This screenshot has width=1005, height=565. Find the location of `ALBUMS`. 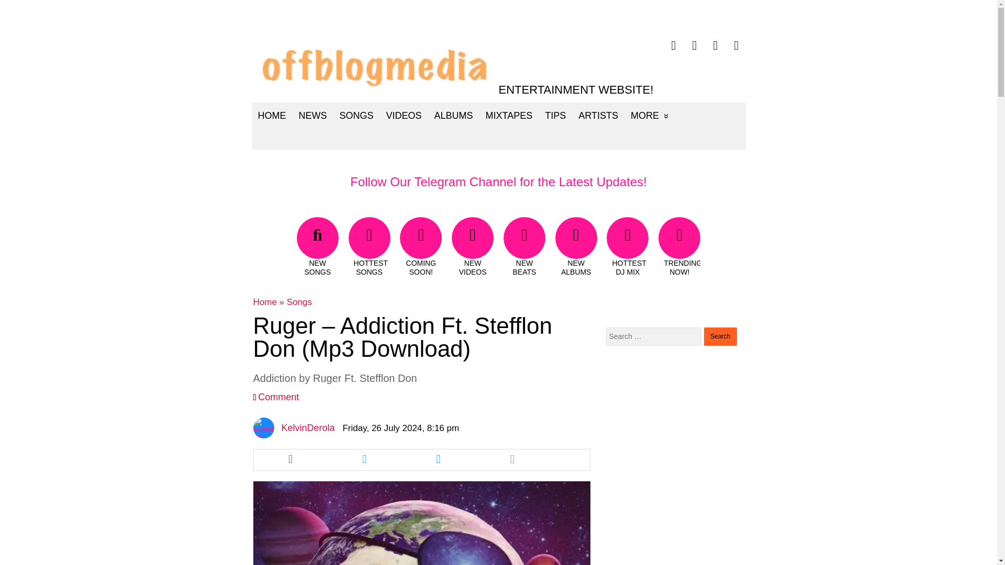

ALBUMS is located at coordinates (453, 115).